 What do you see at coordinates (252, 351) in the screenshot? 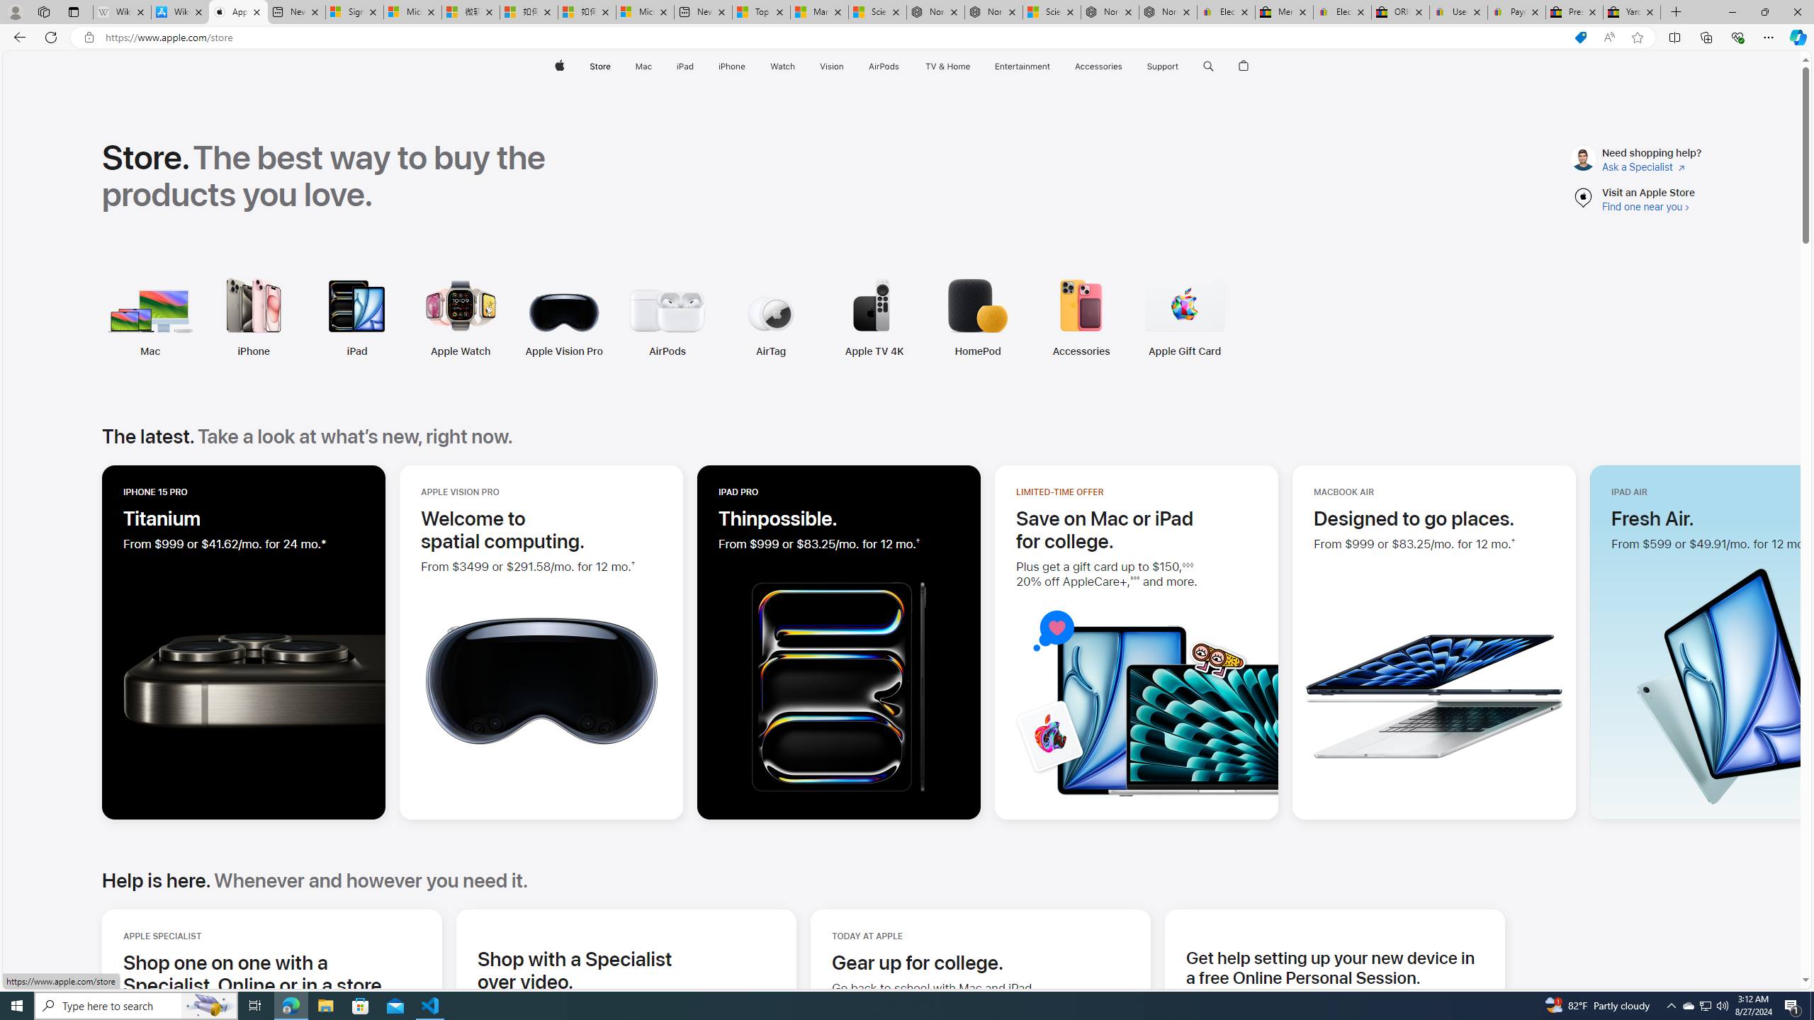
I see `iPhone` at bounding box center [252, 351].